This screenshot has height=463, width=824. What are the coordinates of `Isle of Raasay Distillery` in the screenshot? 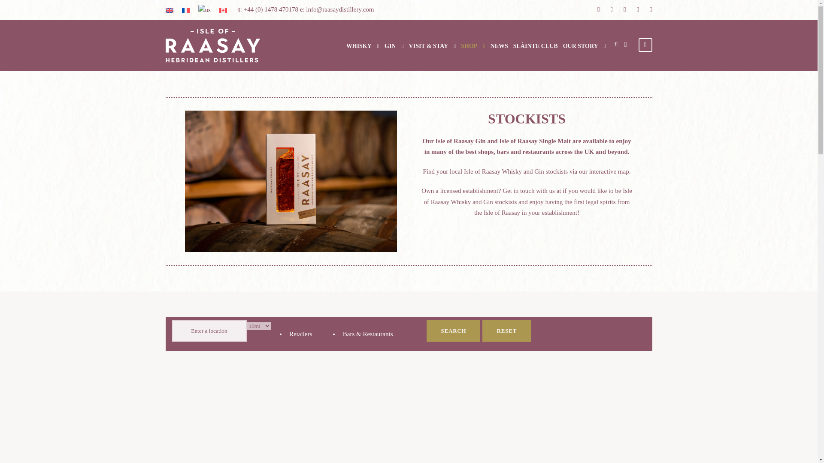 It's located at (213, 45).